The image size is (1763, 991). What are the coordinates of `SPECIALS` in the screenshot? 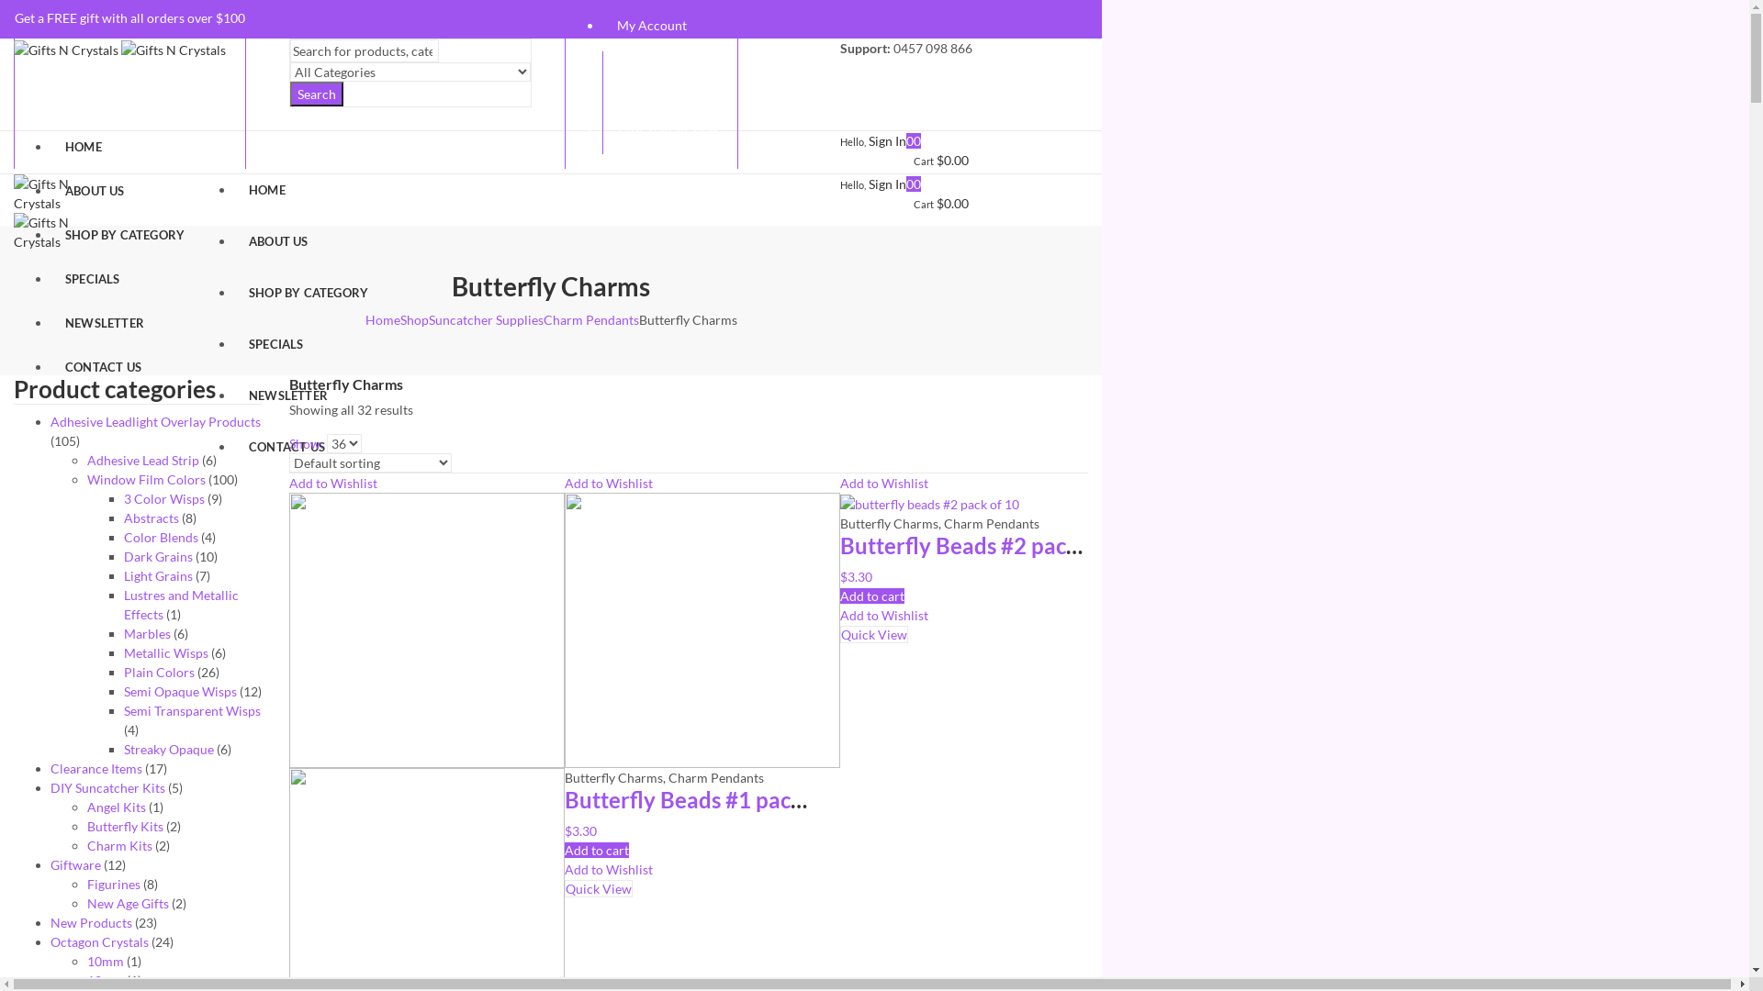 It's located at (125, 285).